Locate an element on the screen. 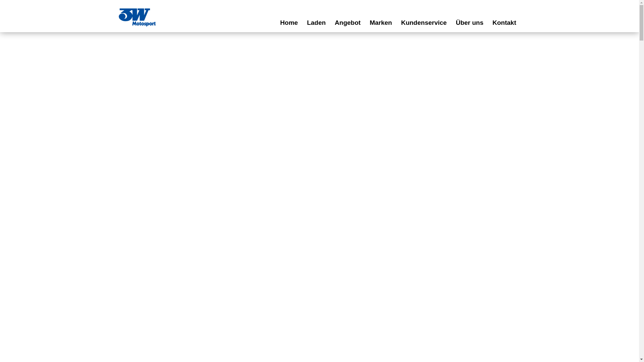 Image resolution: width=644 pixels, height=362 pixels. Angebot is located at coordinates (348, 23).